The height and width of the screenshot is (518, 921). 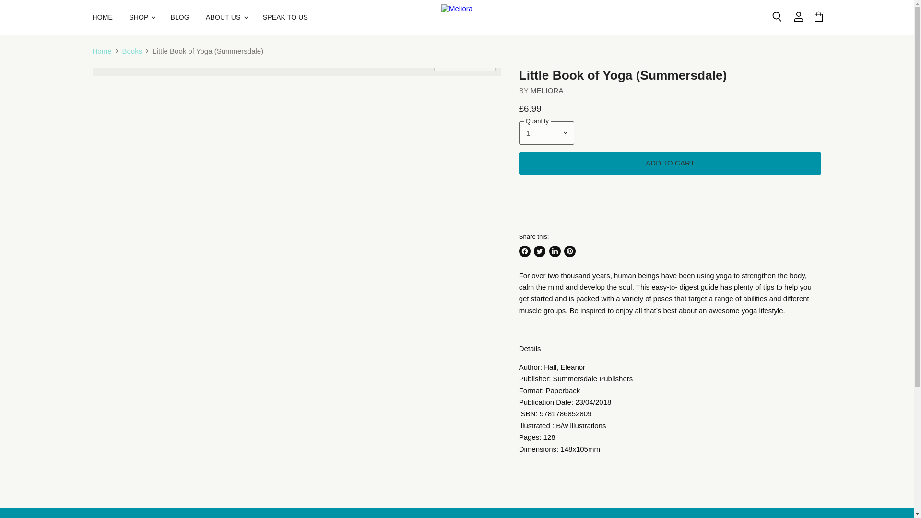 I want to click on Search, so click(x=777, y=17).